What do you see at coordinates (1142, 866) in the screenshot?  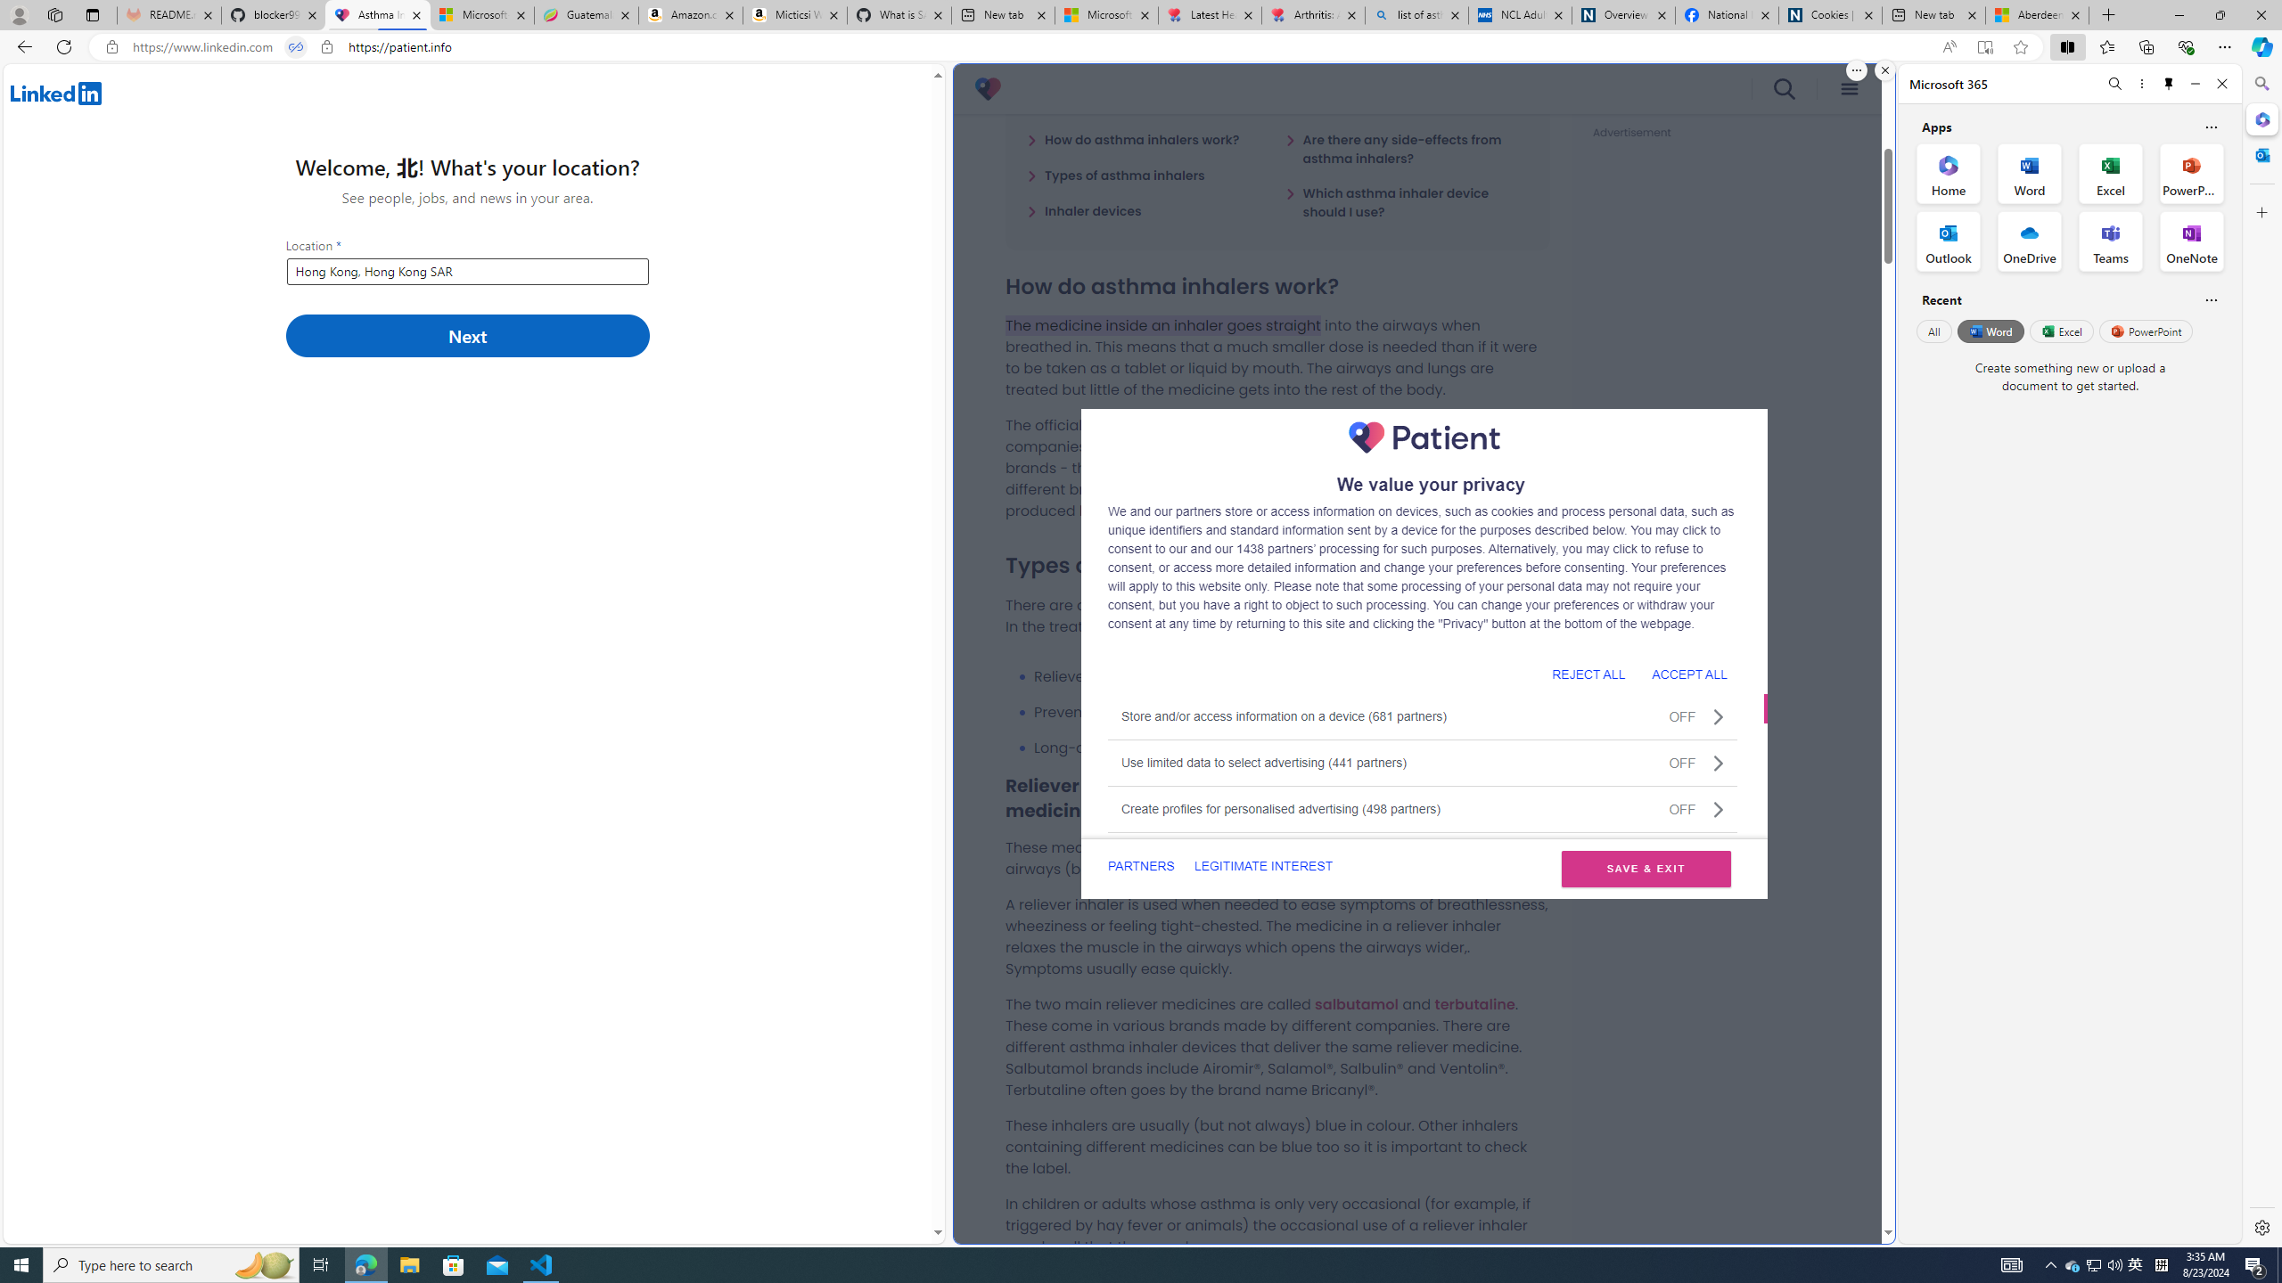 I see `PARTNERS` at bounding box center [1142, 866].